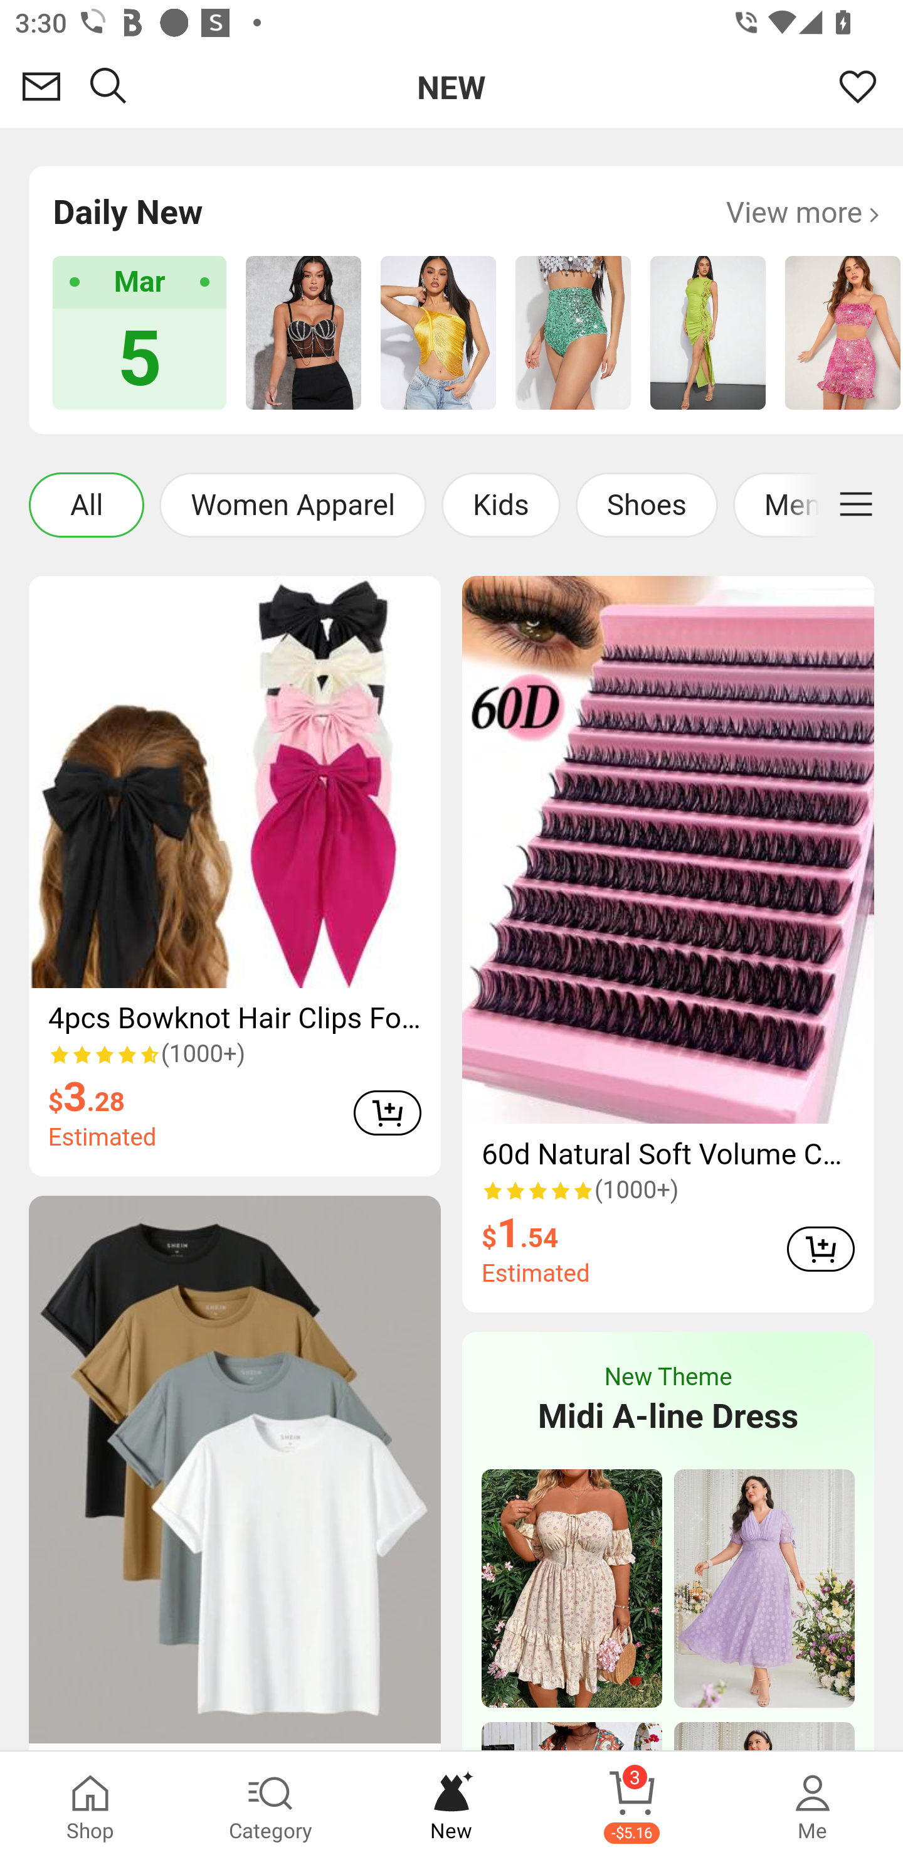 This screenshot has height=1857, width=903. What do you see at coordinates (856, 504) in the screenshot?
I see `` at bounding box center [856, 504].